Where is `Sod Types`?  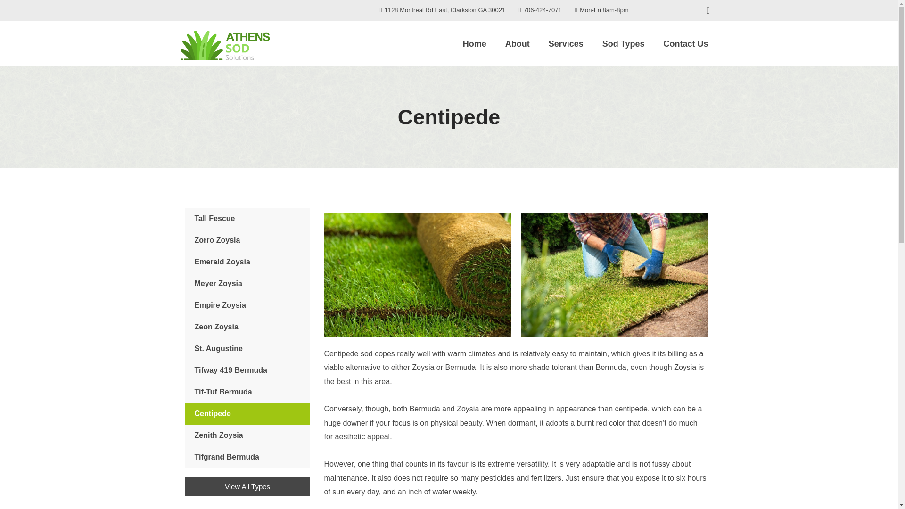 Sod Types is located at coordinates (623, 43).